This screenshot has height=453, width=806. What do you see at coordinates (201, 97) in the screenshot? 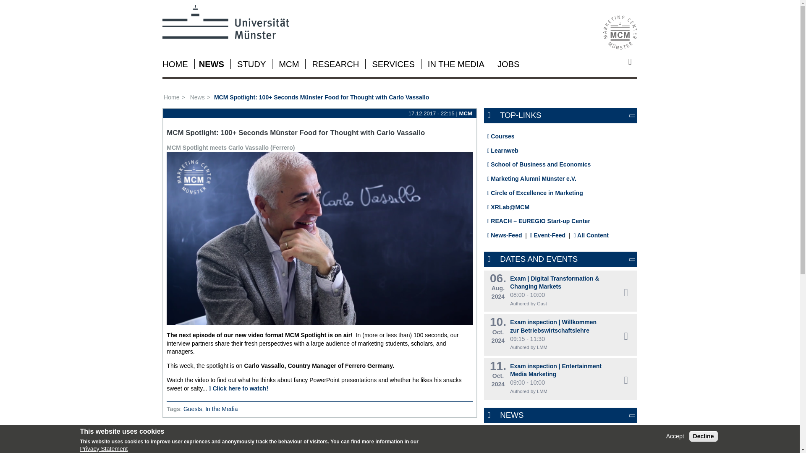
I see `News` at bounding box center [201, 97].